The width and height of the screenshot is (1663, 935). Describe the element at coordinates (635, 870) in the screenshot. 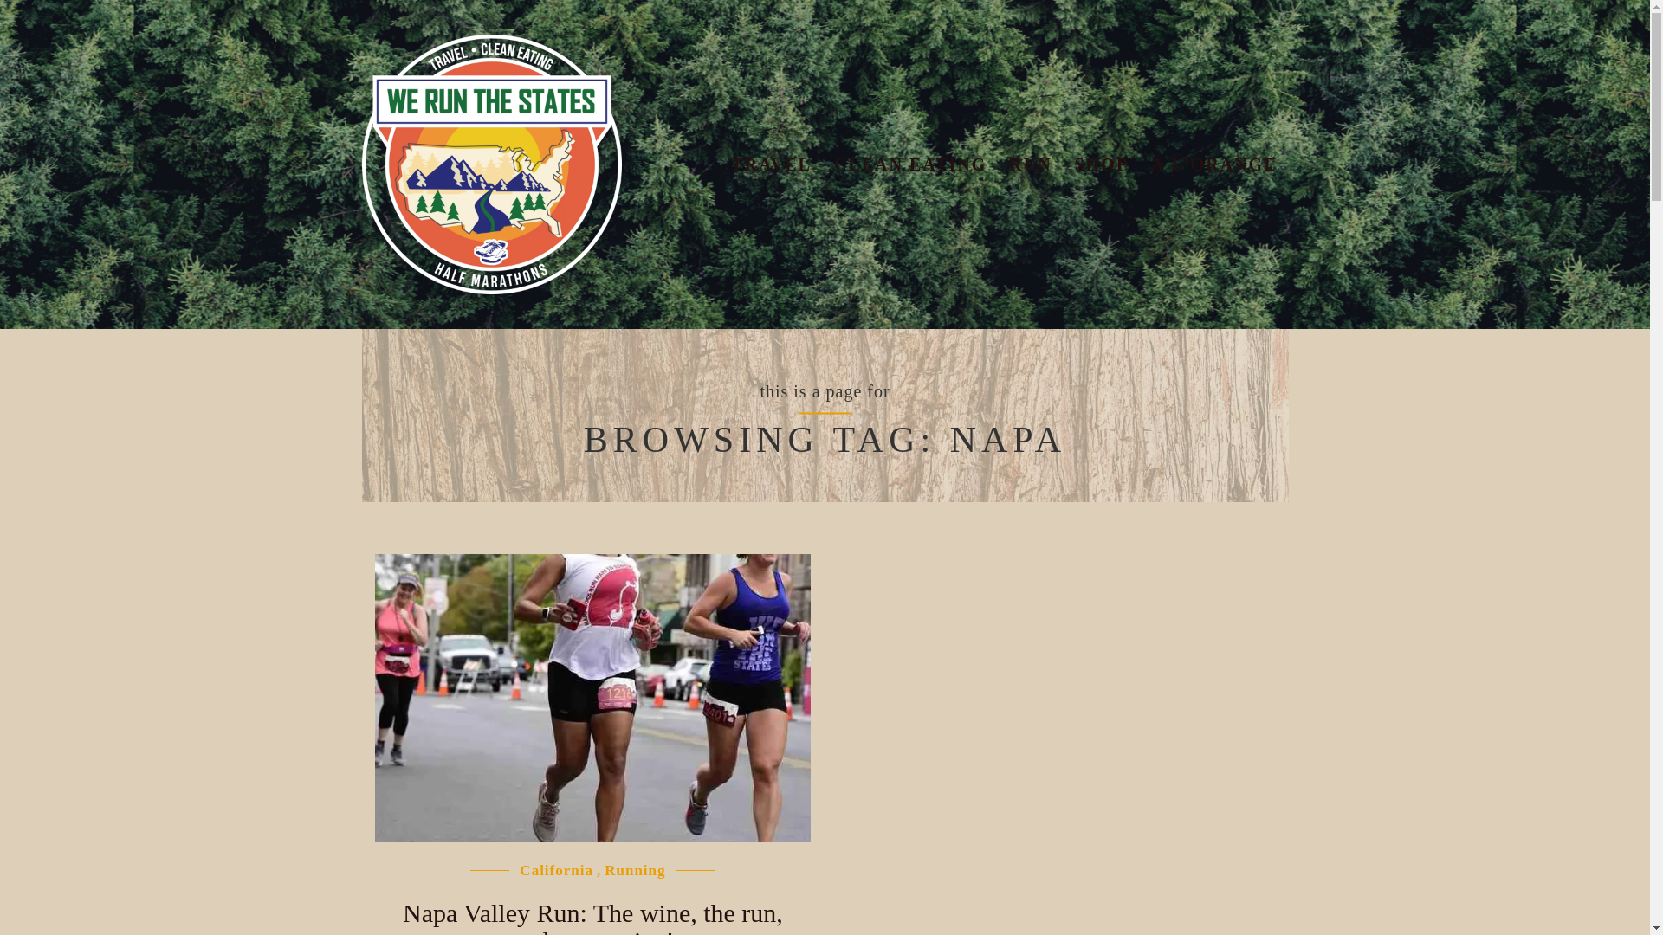

I see `Running` at that location.